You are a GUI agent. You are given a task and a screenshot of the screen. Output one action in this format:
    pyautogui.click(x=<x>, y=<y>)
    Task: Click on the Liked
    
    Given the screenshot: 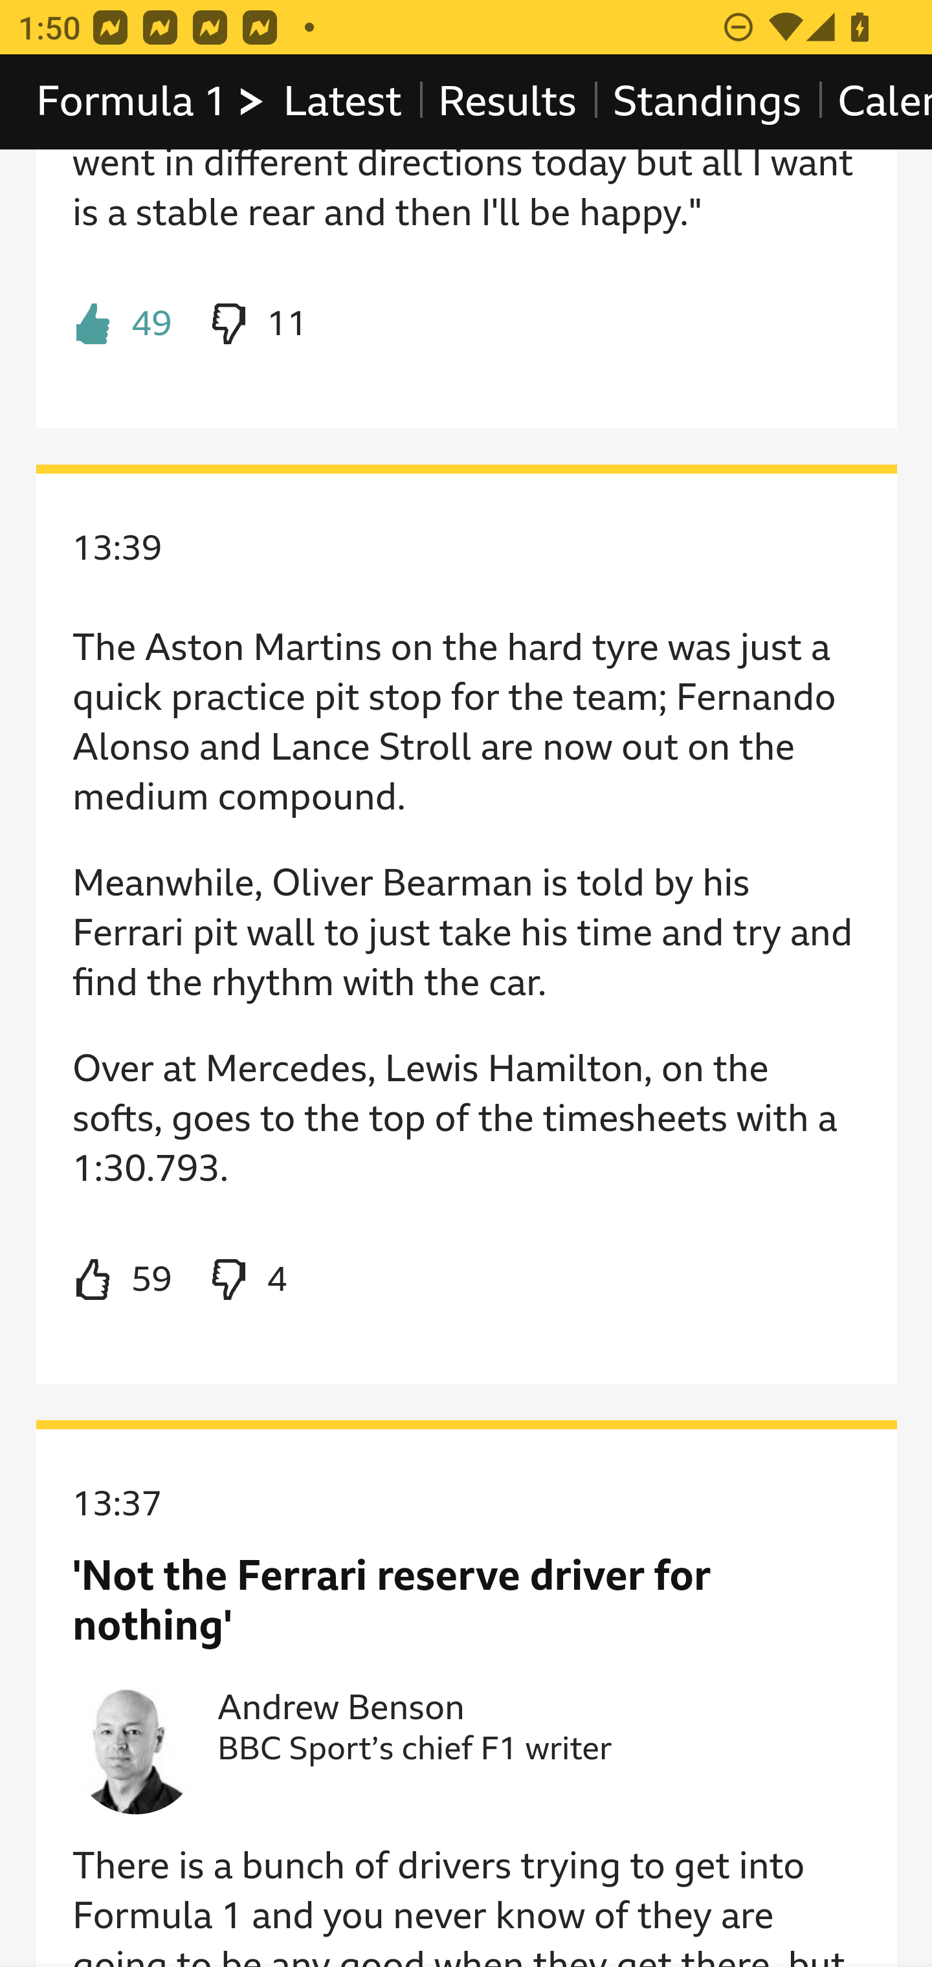 What is the action you would take?
    pyautogui.click(x=122, y=324)
    